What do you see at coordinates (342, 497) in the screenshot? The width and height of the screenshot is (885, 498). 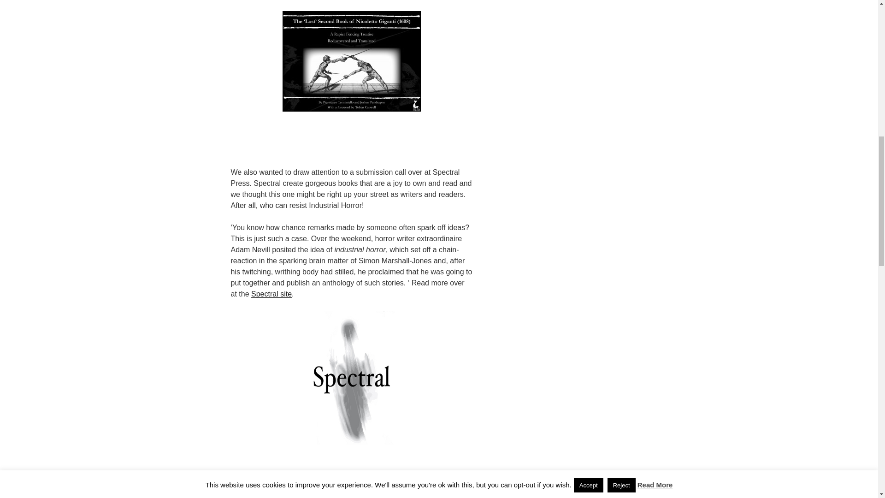 I see `Click to share on Twitter` at bounding box center [342, 497].